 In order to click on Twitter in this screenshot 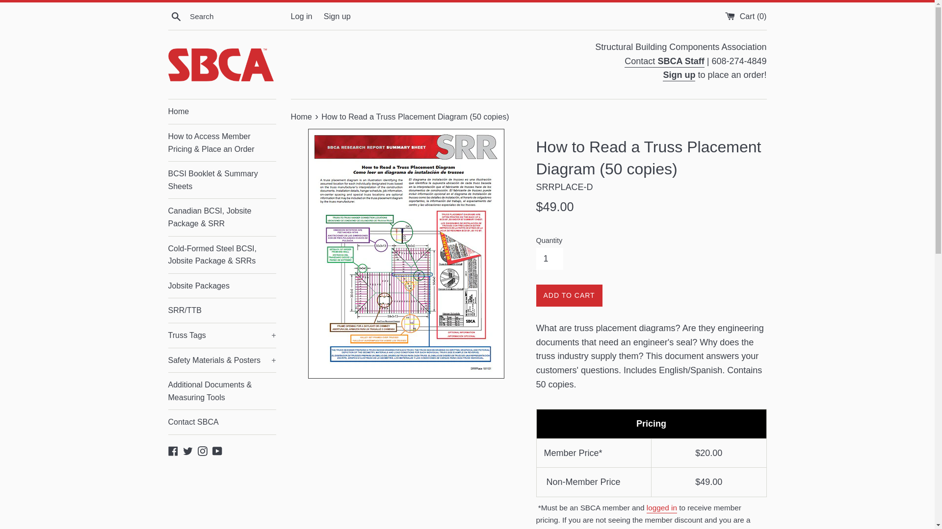, I will do `click(187, 451)`.